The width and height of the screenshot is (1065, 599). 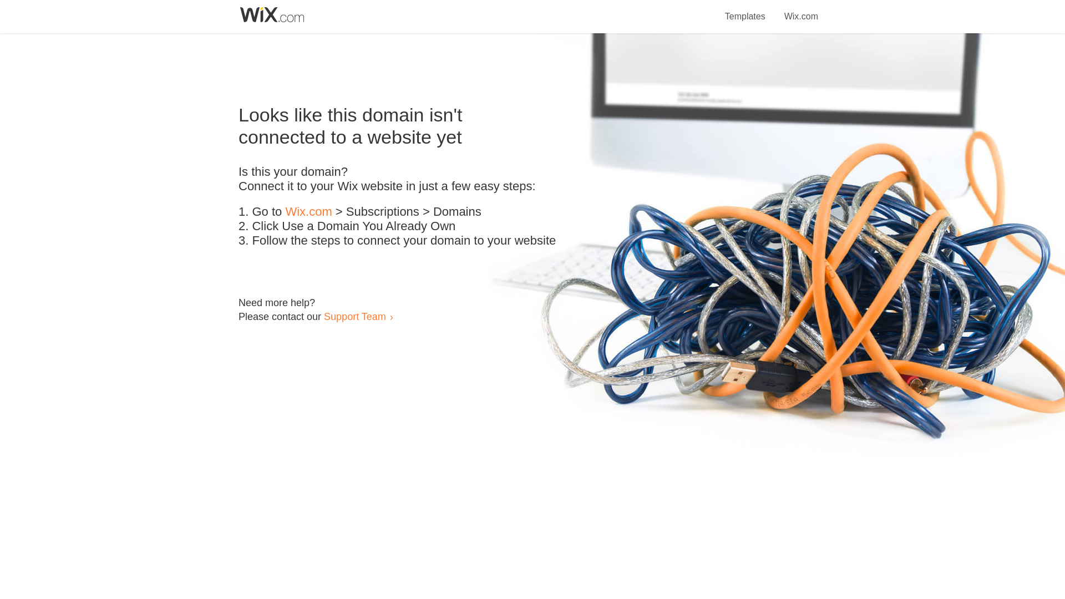 What do you see at coordinates (308, 212) in the screenshot?
I see `Wix.com` at bounding box center [308, 212].